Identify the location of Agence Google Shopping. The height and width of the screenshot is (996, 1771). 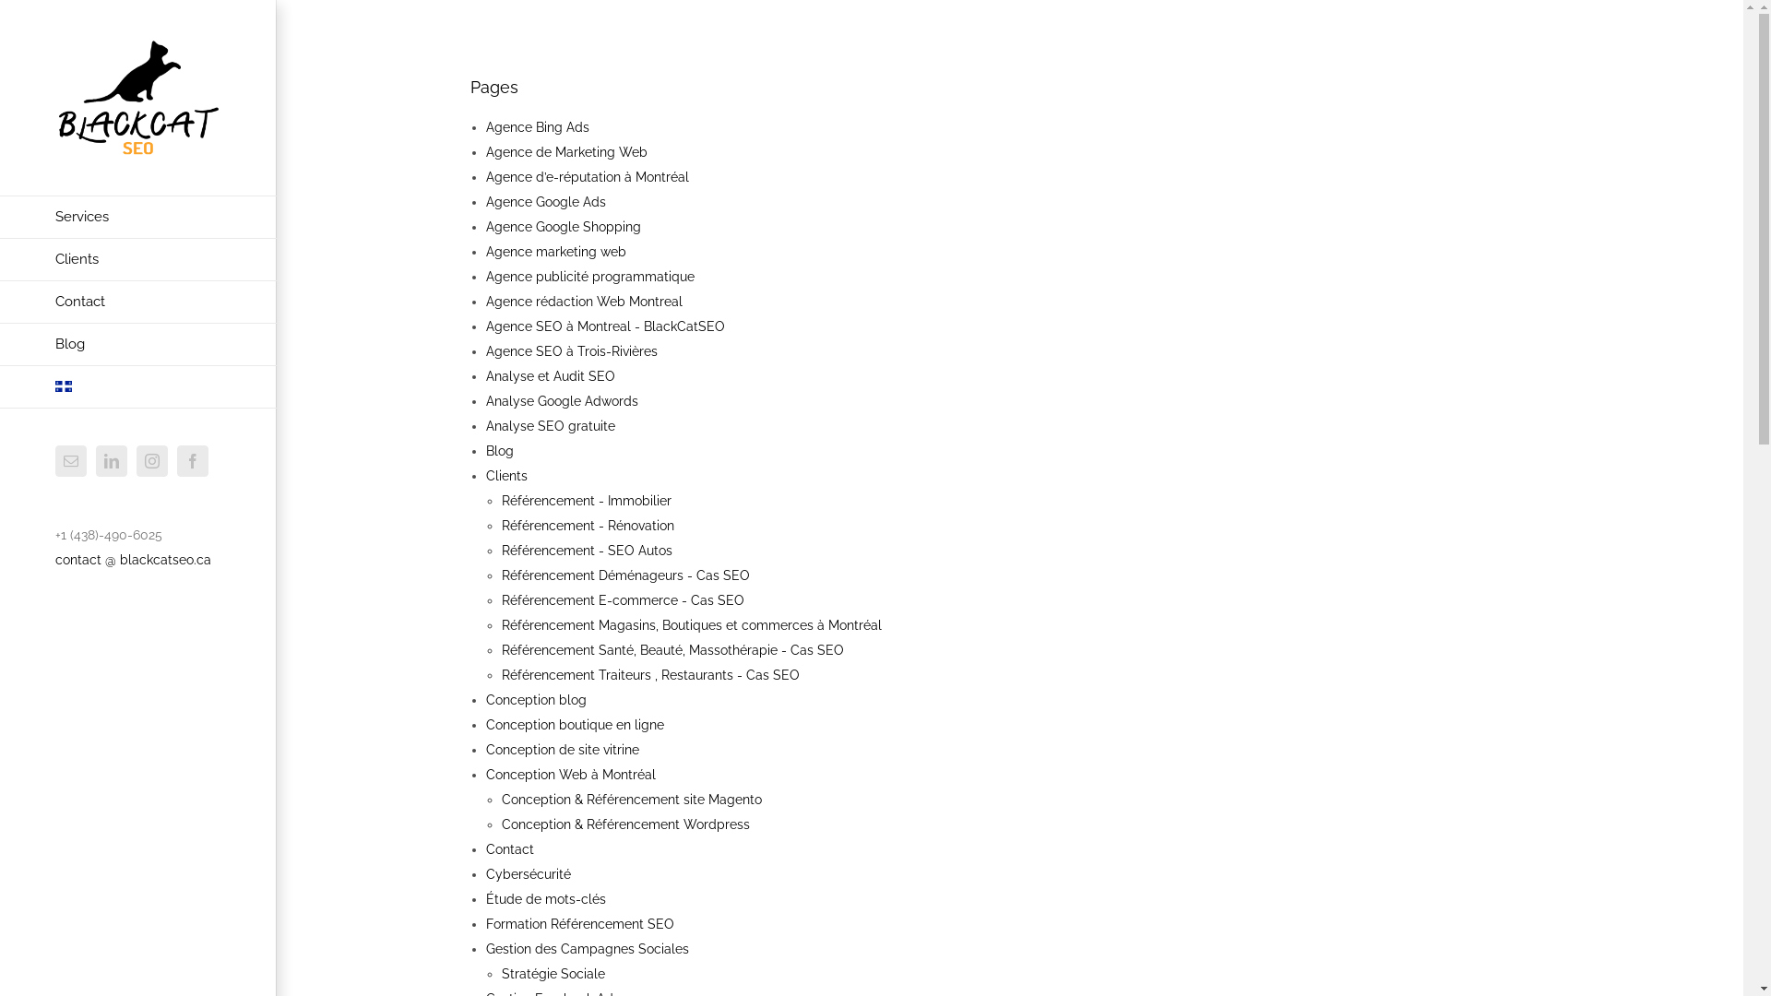
(564, 227).